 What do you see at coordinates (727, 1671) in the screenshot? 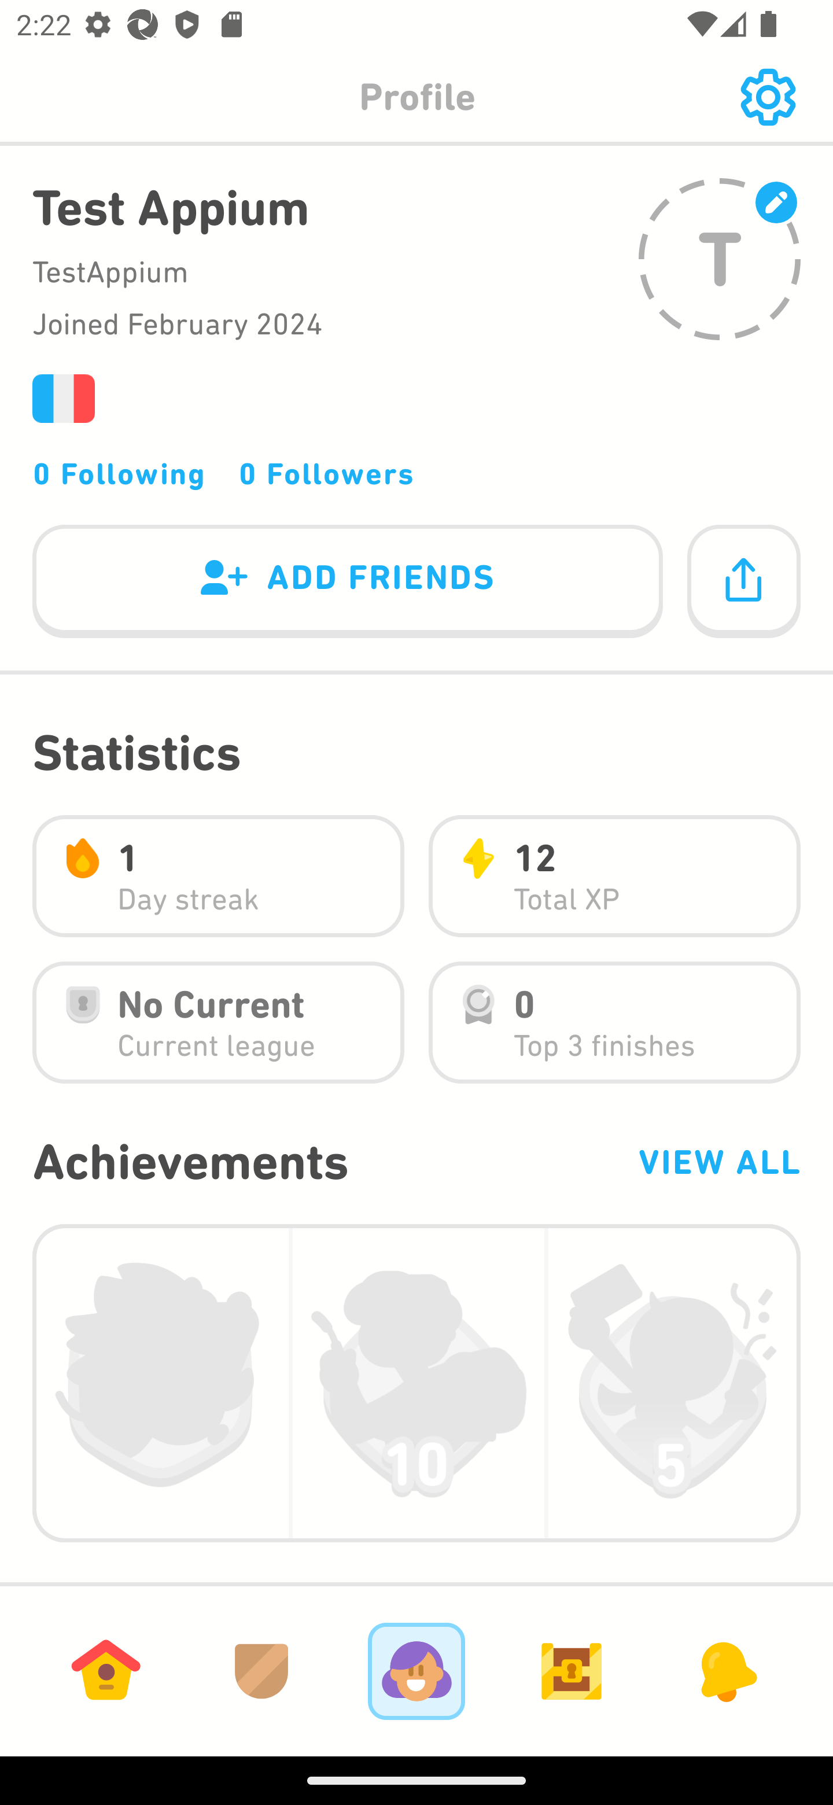
I see `News Tab` at bounding box center [727, 1671].